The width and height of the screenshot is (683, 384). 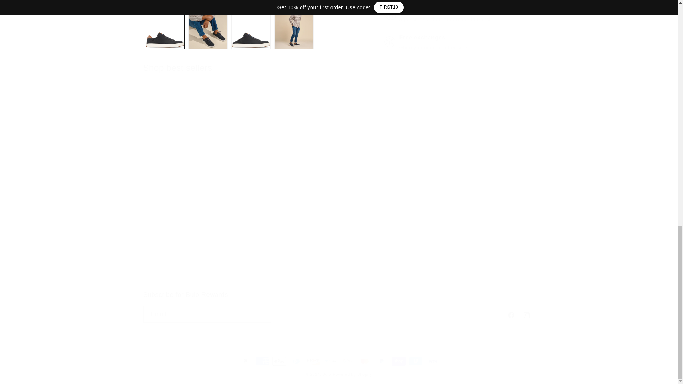 What do you see at coordinates (174, 133) in the screenshot?
I see `Kork-Ease` at bounding box center [174, 133].